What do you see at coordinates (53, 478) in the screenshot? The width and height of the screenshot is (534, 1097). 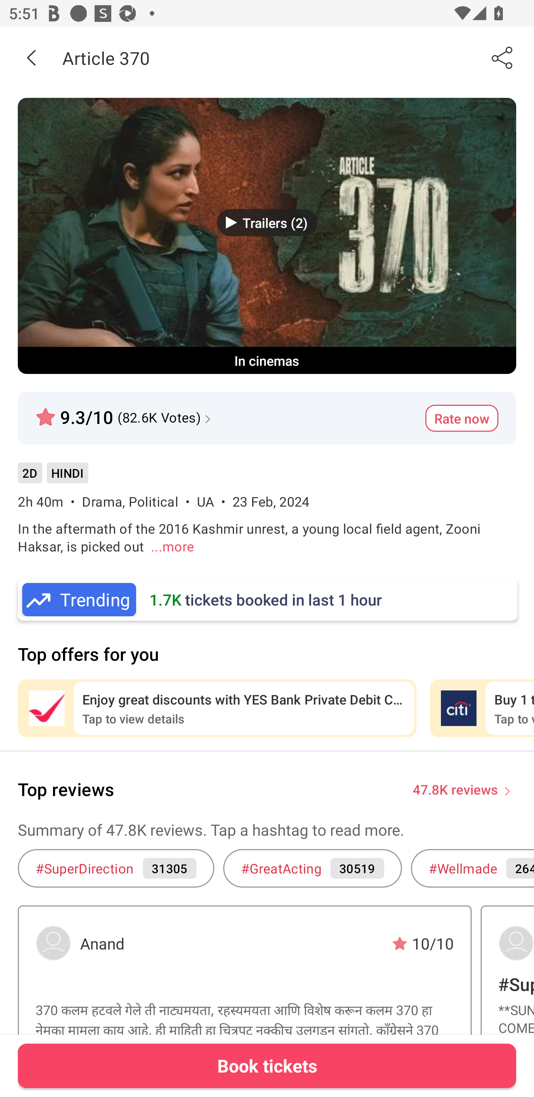 I see `2D HINDI` at bounding box center [53, 478].